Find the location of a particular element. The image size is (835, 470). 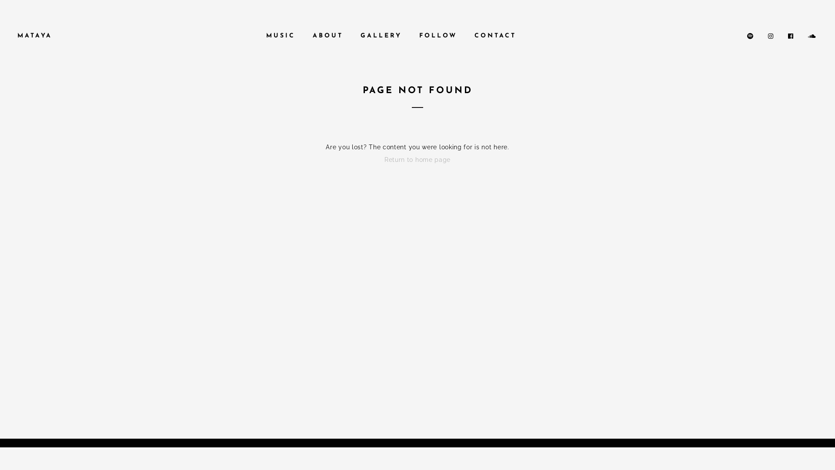

MUSIC is located at coordinates (281, 36).